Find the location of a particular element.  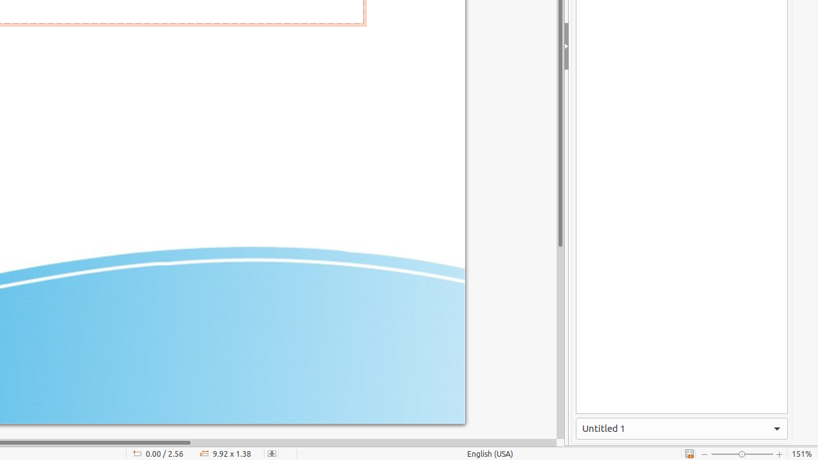

Active Window is located at coordinates (682, 429).